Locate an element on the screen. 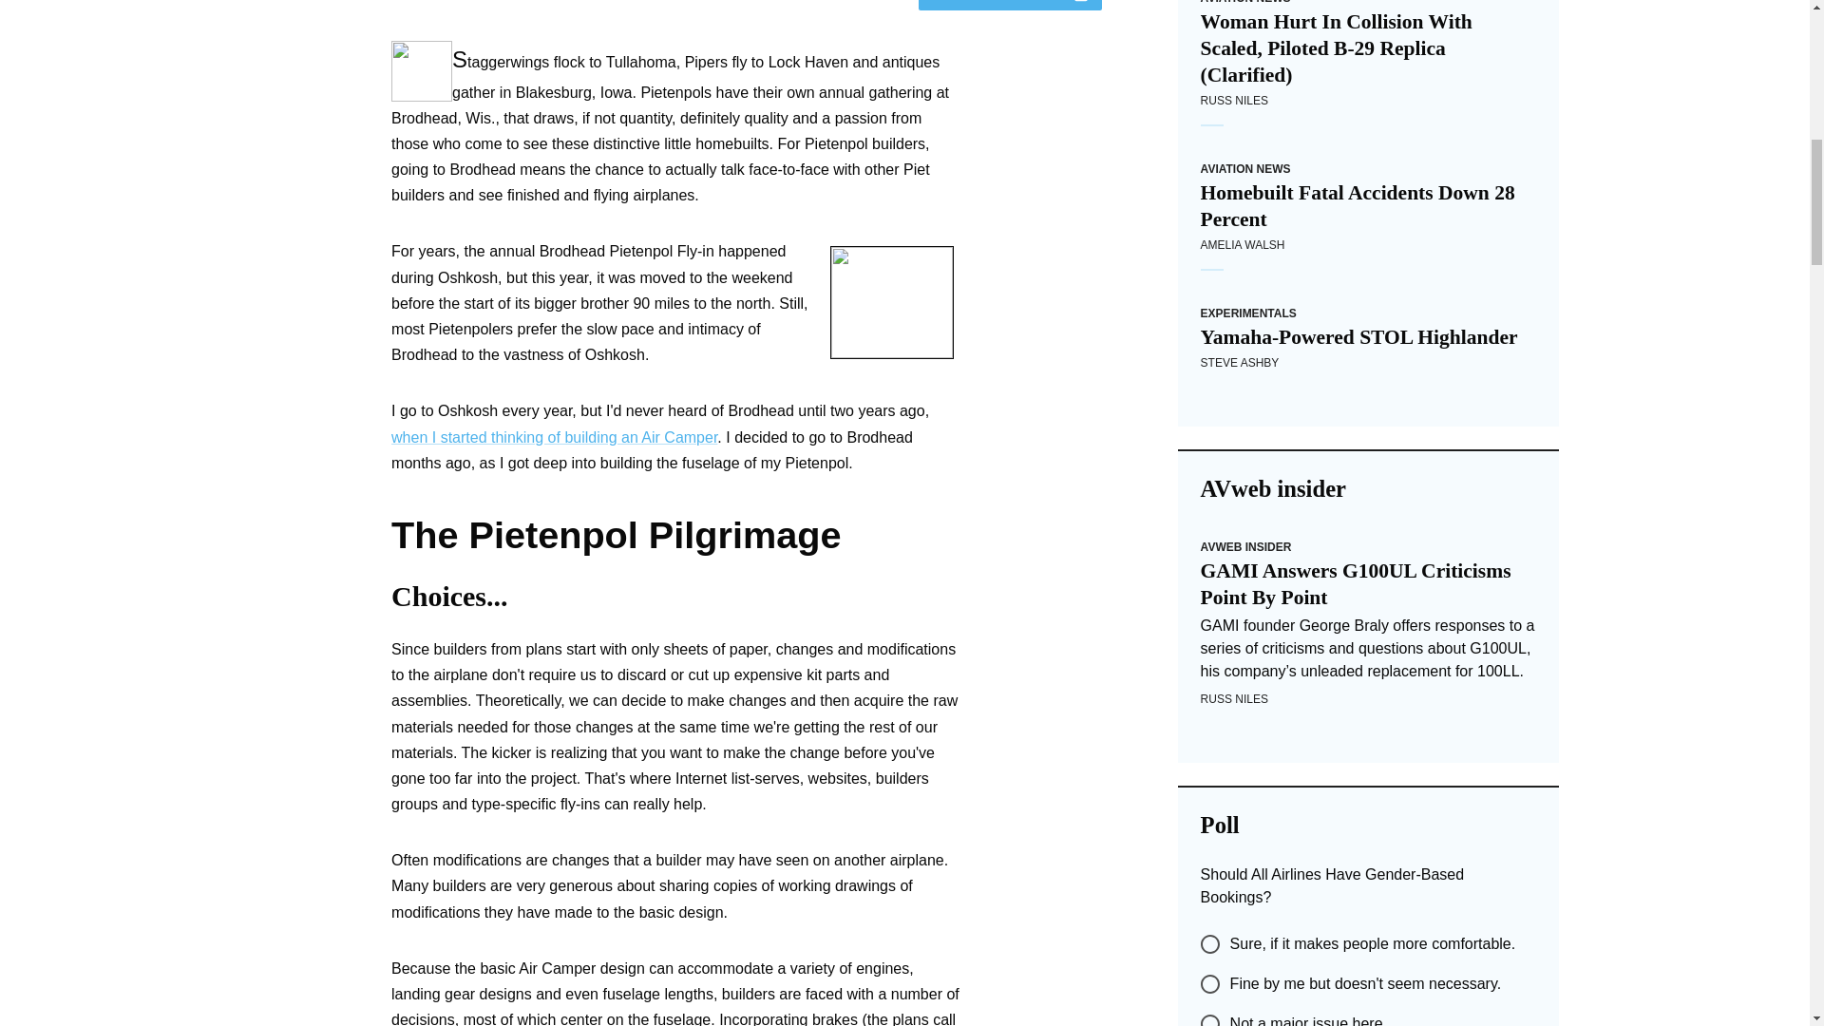 This screenshot has height=1026, width=1824. SHARE THIS STORY is located at coordinates (1010, 5).